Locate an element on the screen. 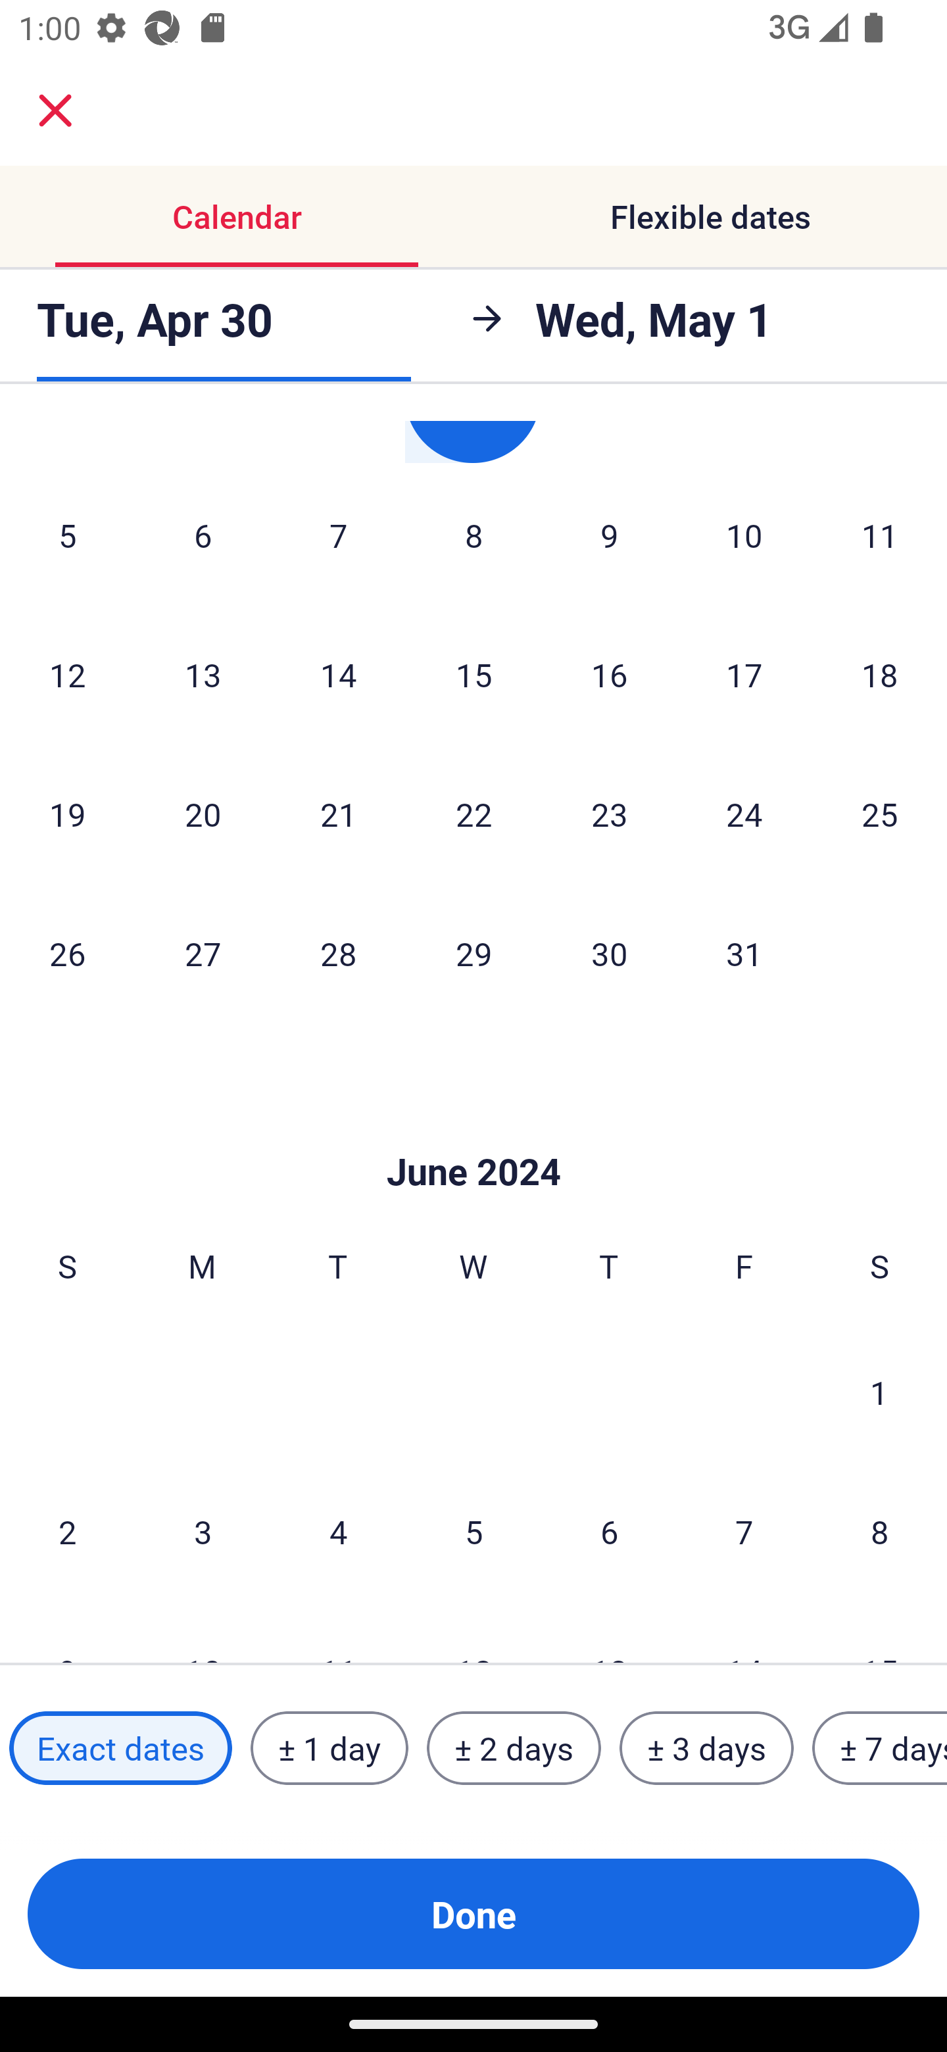  24 Friday, May 24, 2024 is located at coordinates (744, 813).